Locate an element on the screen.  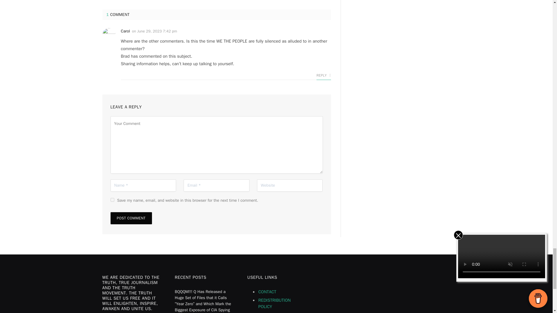
yes is located at coordinates (112, 199).